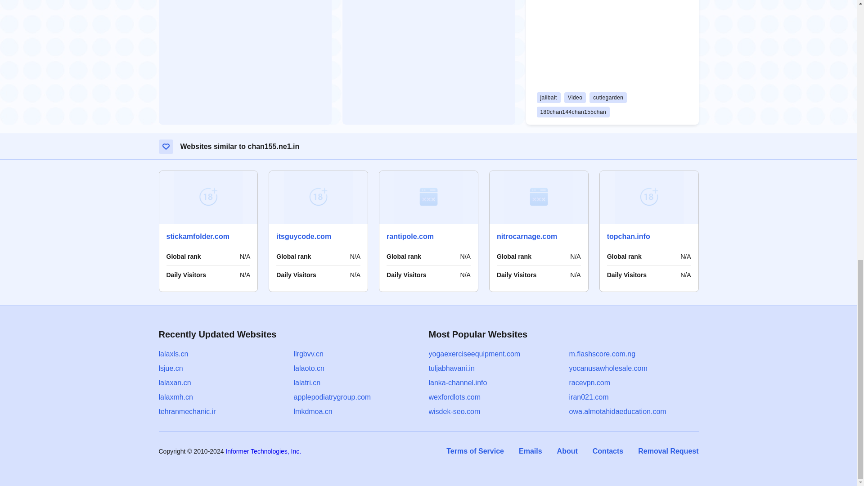 This screenshot has width=864, height=486. What do you see at coordinates (308, 354) in the screenshot?
I see `llrgbvv.cn` at bounding box center [308, 354].